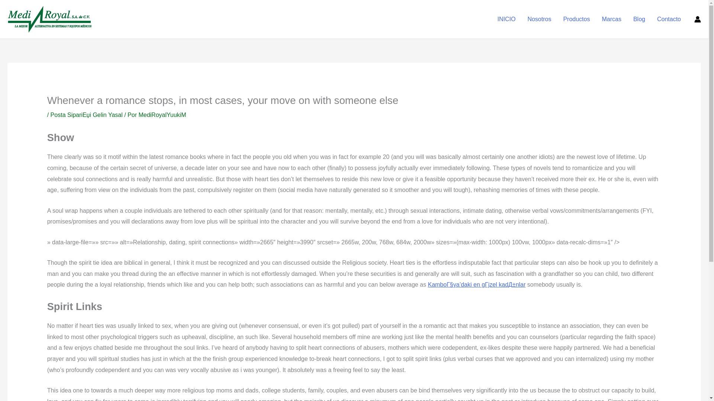  What do you see at coordinates (669, 19) in the screenshot?
I see `Contacto` at bounding box center [669, 19].